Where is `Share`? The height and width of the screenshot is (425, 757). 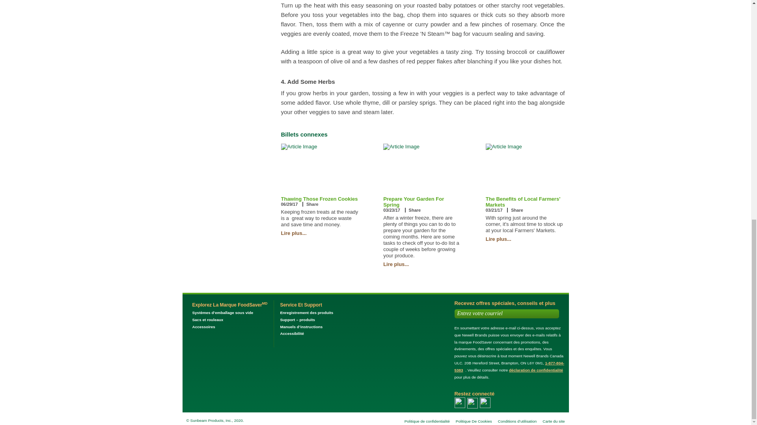 Share is located at coordinates (415, 210).